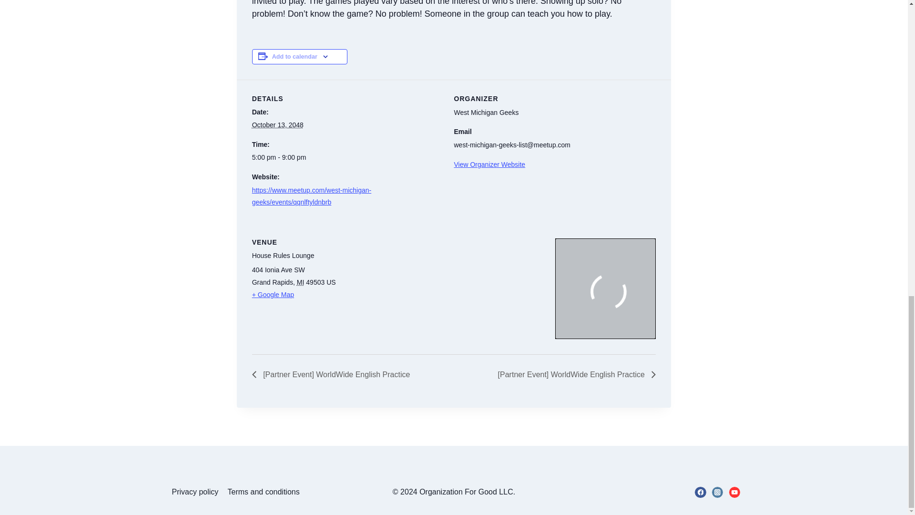 The height and width of the screenshot is (515, 915). Describe the element at coordinates (489, 164) in the screenshot. I see `View Organizer Website` at that location.